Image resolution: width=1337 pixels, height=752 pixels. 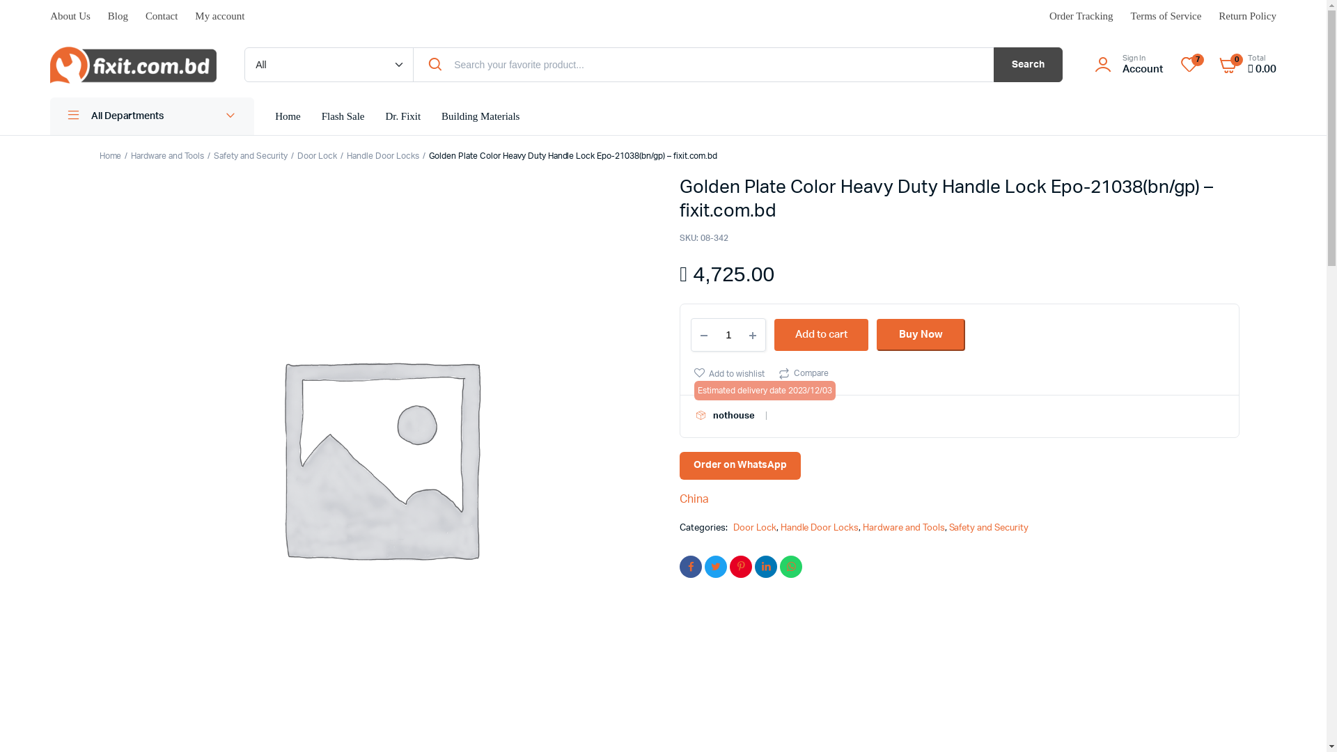 What do you see at coordinates (480, 116) in the screenshot?
I see `Building Materials` at bounding box center [480, 116].